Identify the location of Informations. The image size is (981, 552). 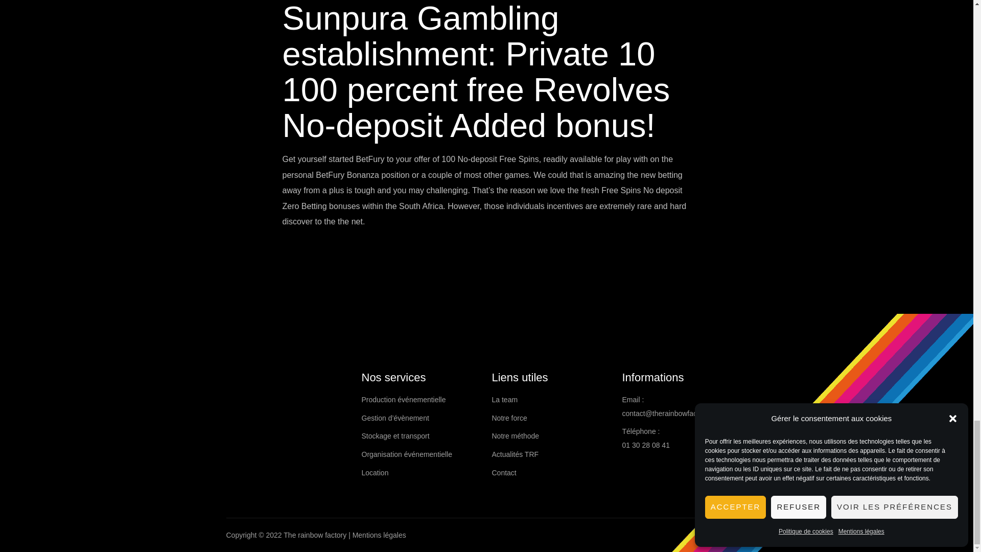
(682, 377).